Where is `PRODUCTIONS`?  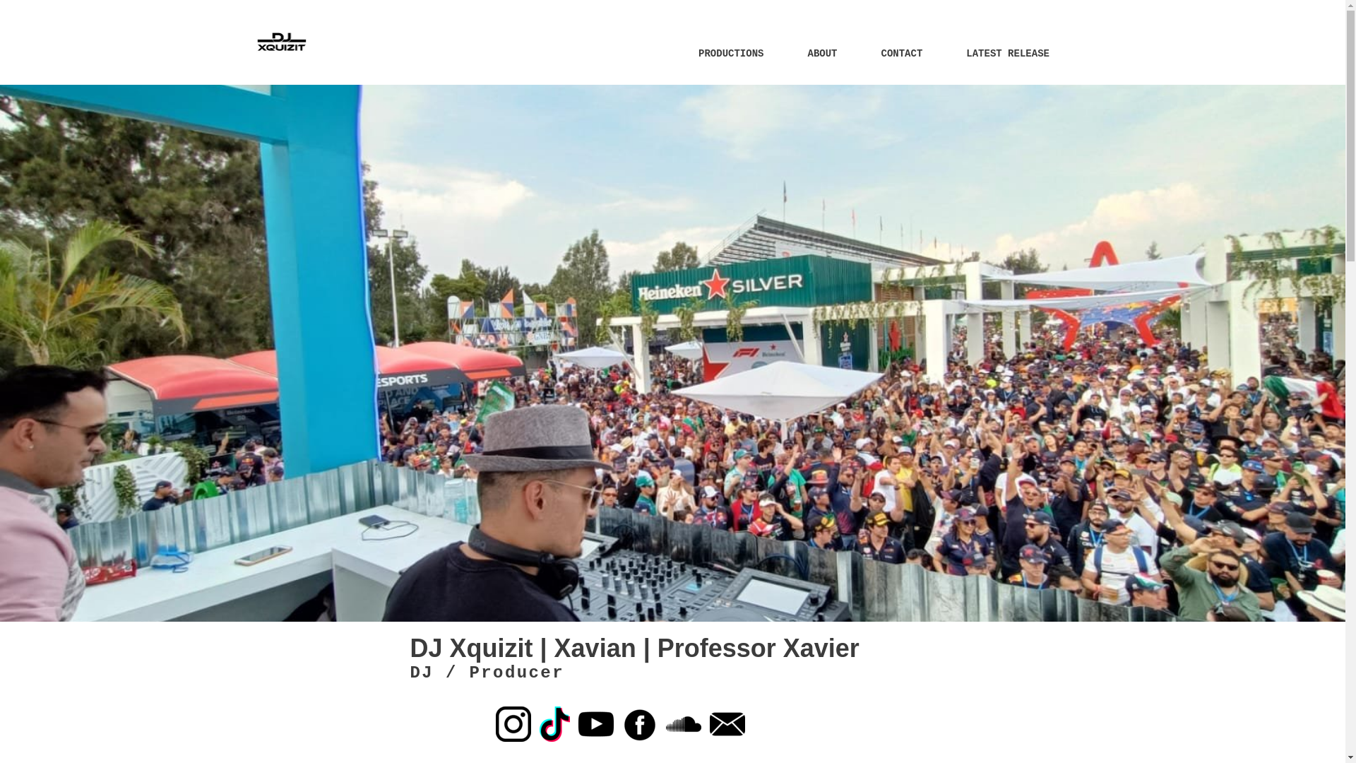 PRODUCTIONS is located at coordinates (730, 62).